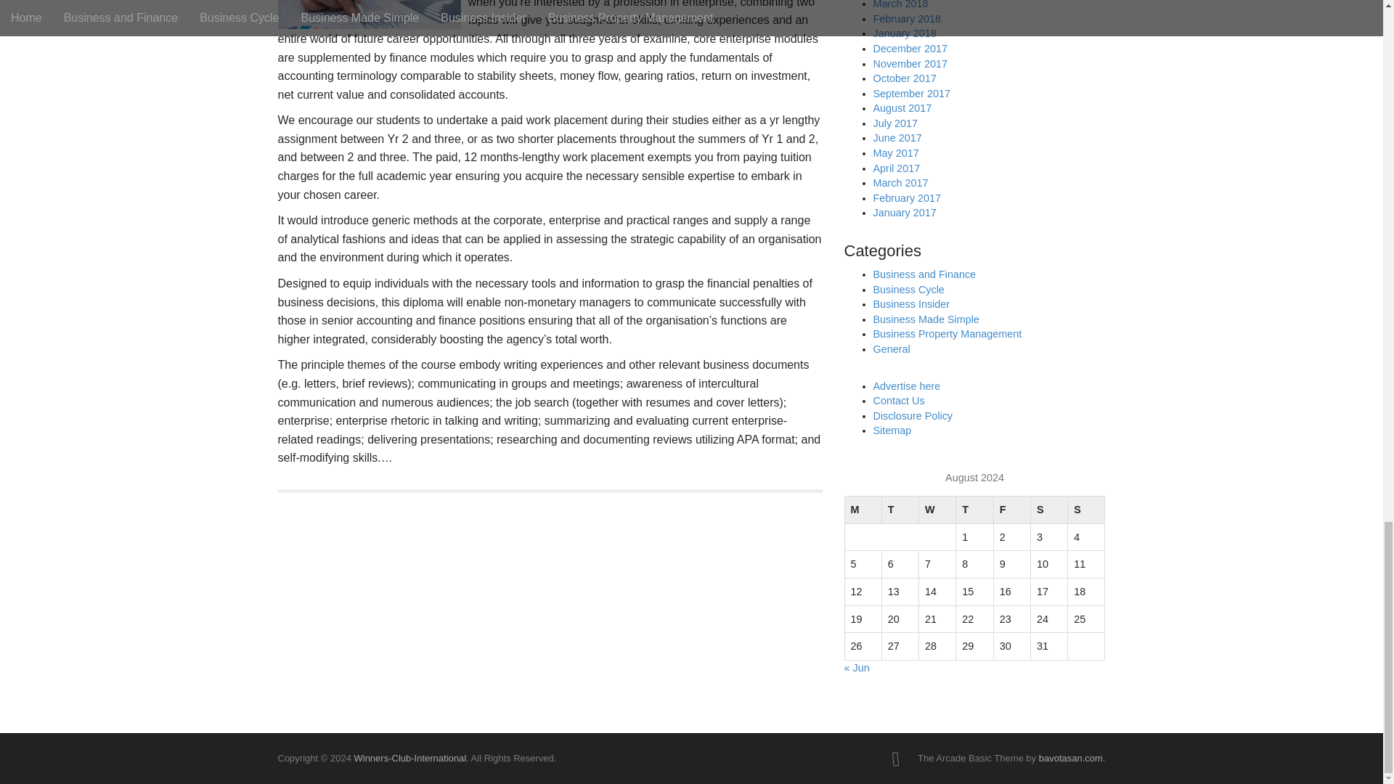 This screenshot has width=1394, height=784. Describe the element at coordinates (1048, 510) in the screenshot. I see `Saturday` at that location.